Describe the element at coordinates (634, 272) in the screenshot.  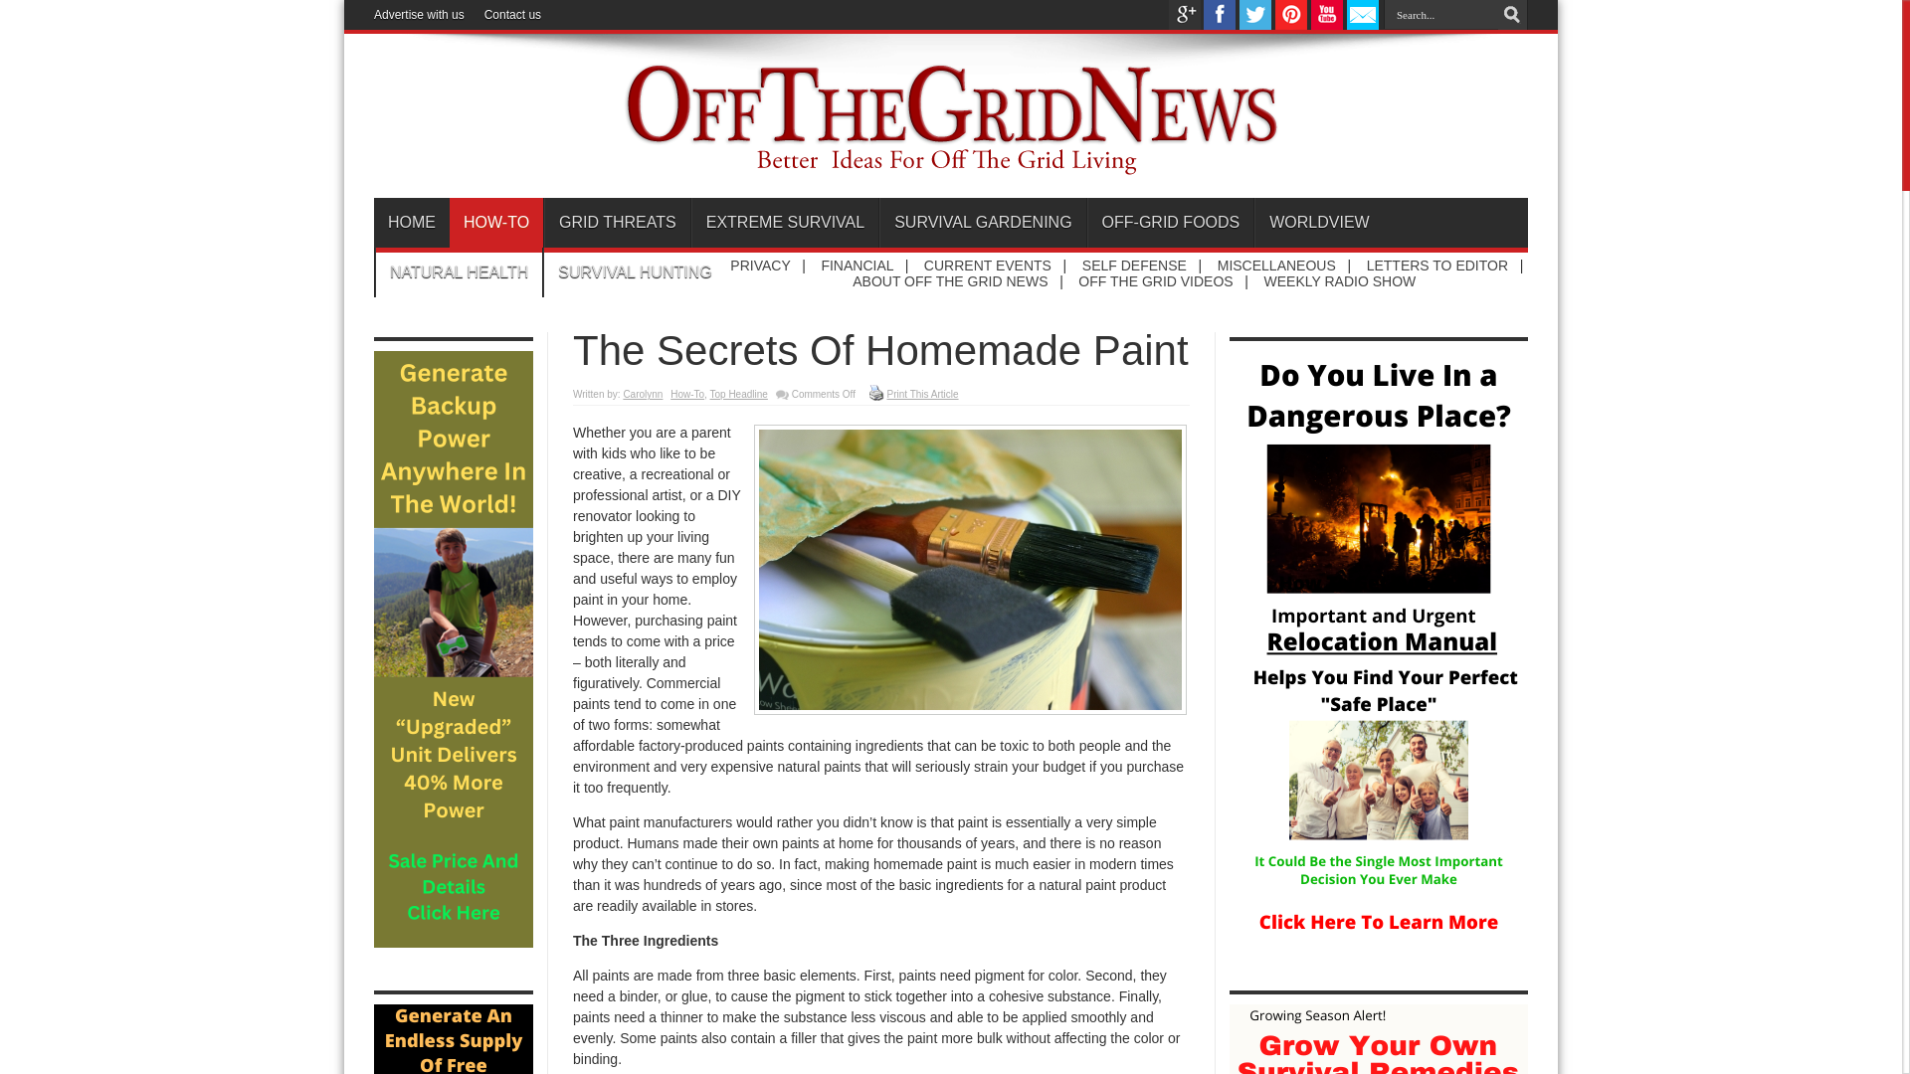
I see `SURVIVAL HUNTING` at that location.